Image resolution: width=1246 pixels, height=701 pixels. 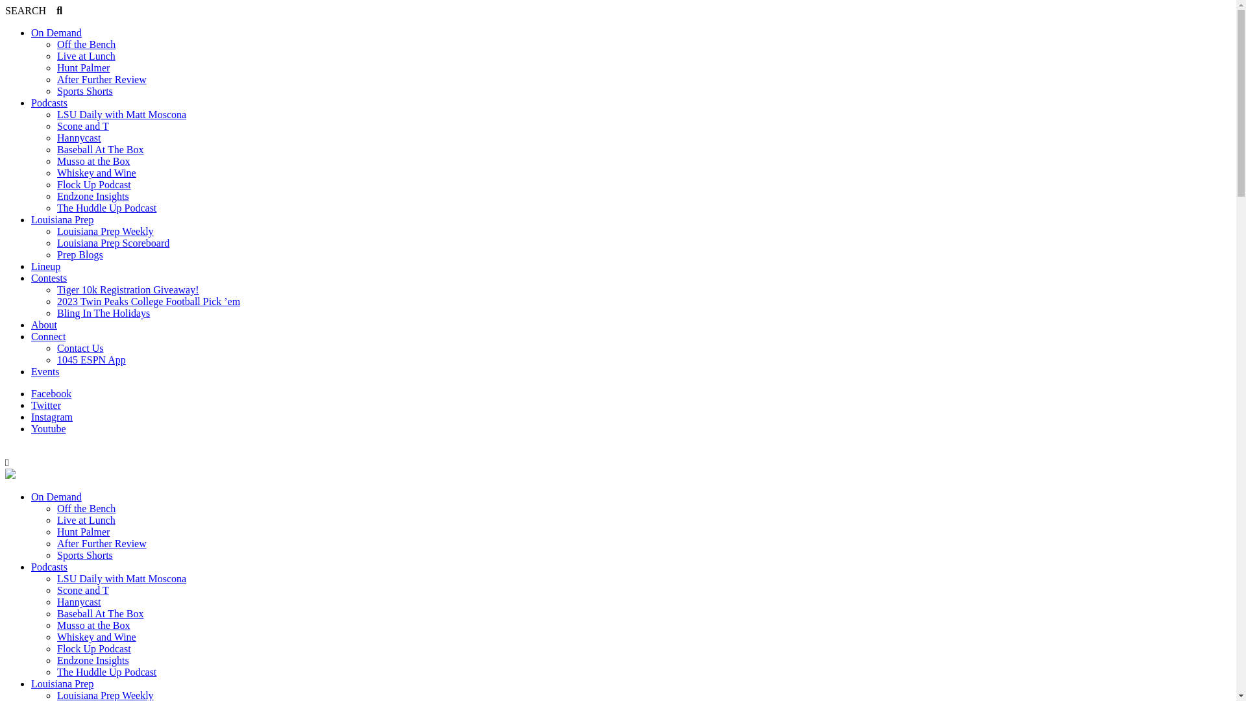 What do you see at coordinates (97, 637) in the screenshot?
I see `Whiskey and Wine` at bounding box center [97, 637].